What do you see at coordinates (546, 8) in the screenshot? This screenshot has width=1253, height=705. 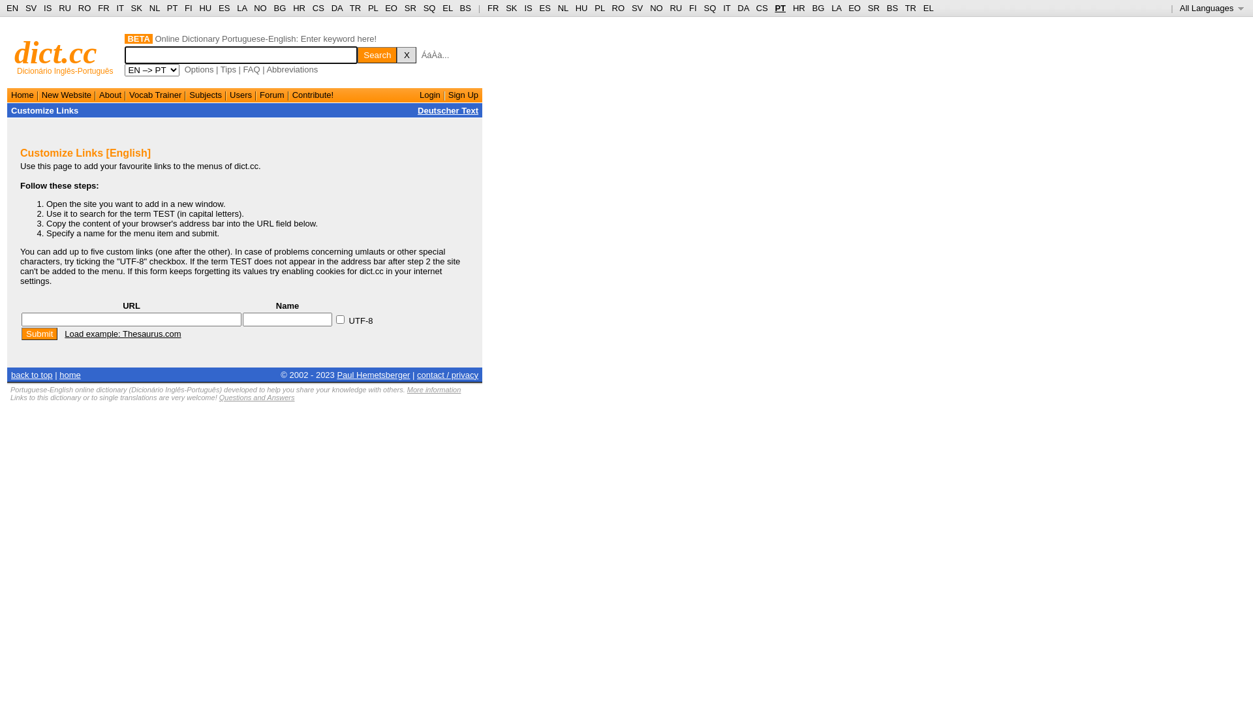 I see `ES` at bounding box center [546, 8].